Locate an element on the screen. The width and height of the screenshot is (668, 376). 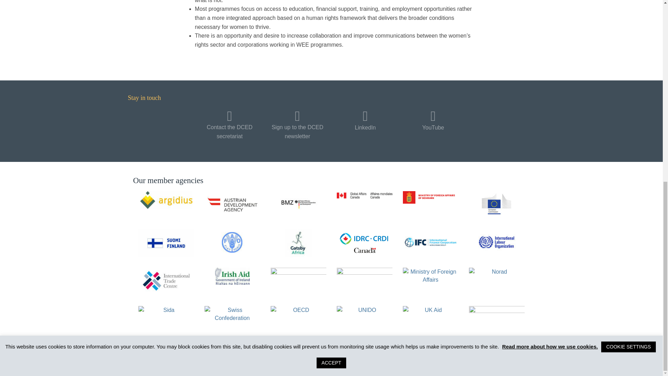
International Labour Organization is located at coordinates (496, 242).